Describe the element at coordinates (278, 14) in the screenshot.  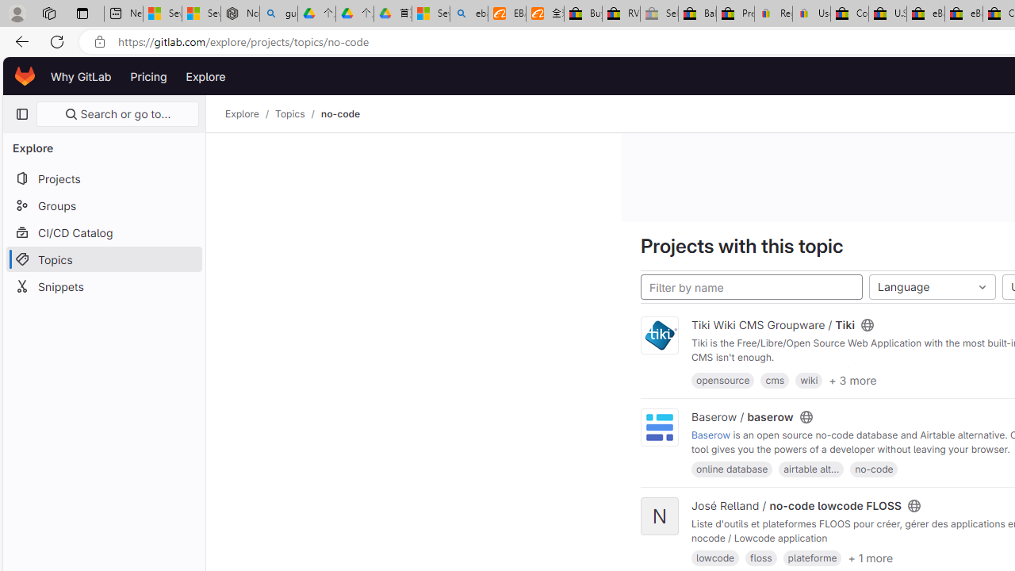
I see `guge yunpan - Search` at that location.